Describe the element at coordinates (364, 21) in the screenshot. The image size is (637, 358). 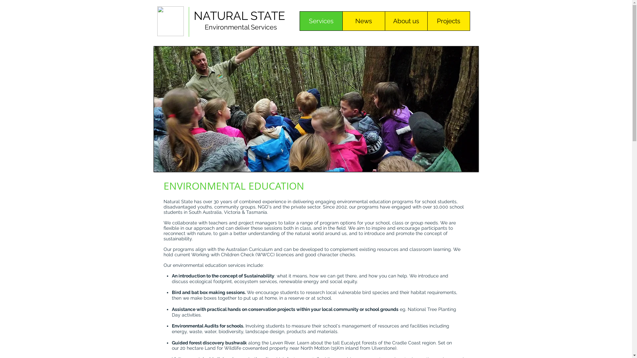
I see `News` at that location.